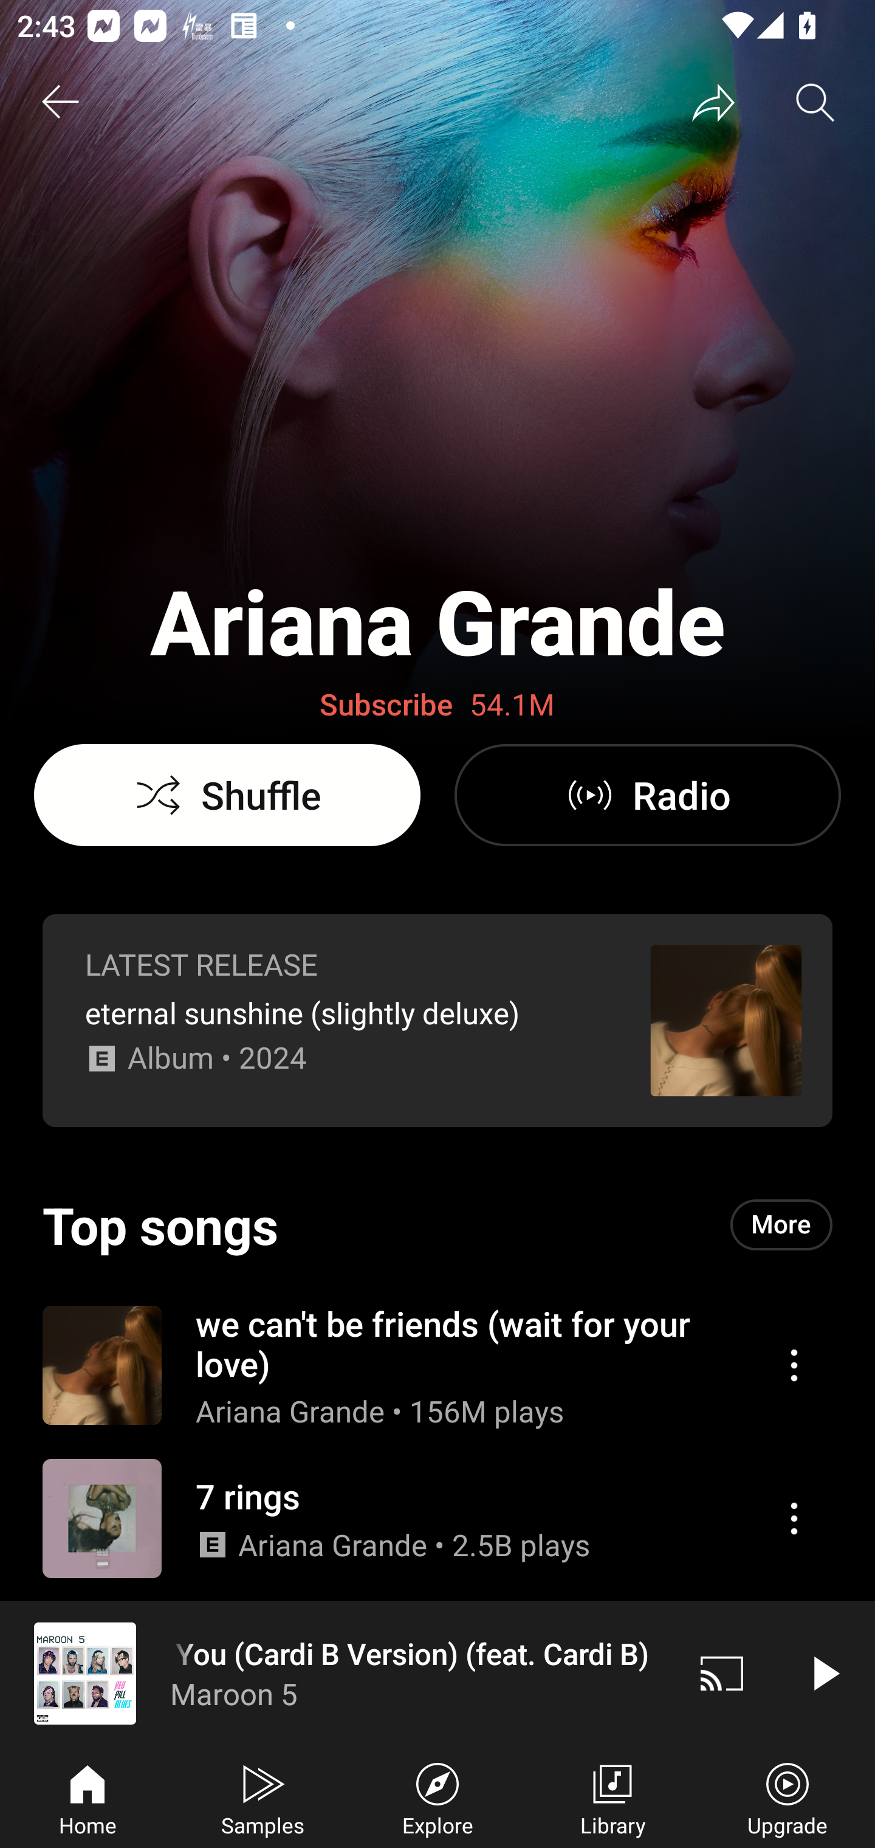  I want to click on Play video, so click(824, 1673).